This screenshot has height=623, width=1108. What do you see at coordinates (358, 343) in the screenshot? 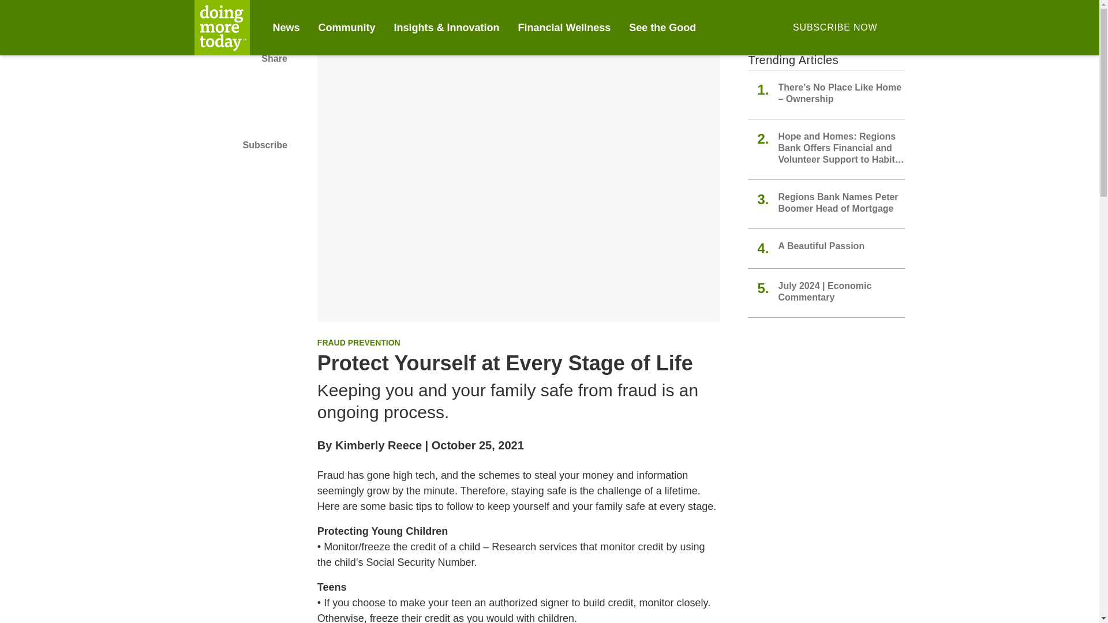
I see `FRAUD PREVENTION` at bounding box center [358, 343].